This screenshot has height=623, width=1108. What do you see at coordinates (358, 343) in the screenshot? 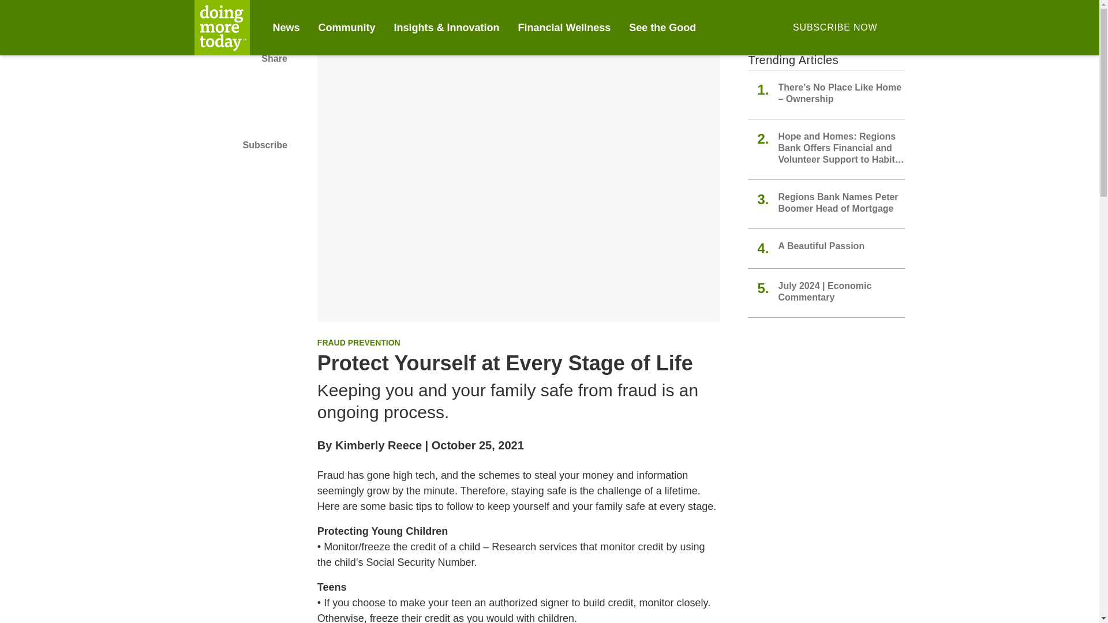
I see `FRAUD PREVENTION` at bounding box center [358, 343].